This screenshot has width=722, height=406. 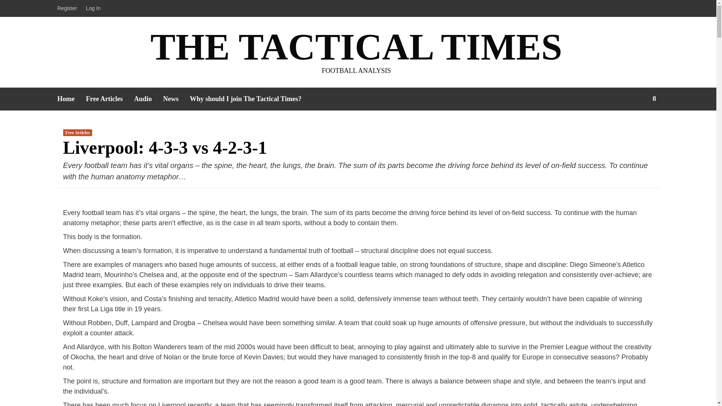 I want to click on Audio, so click(x=149, y=99).